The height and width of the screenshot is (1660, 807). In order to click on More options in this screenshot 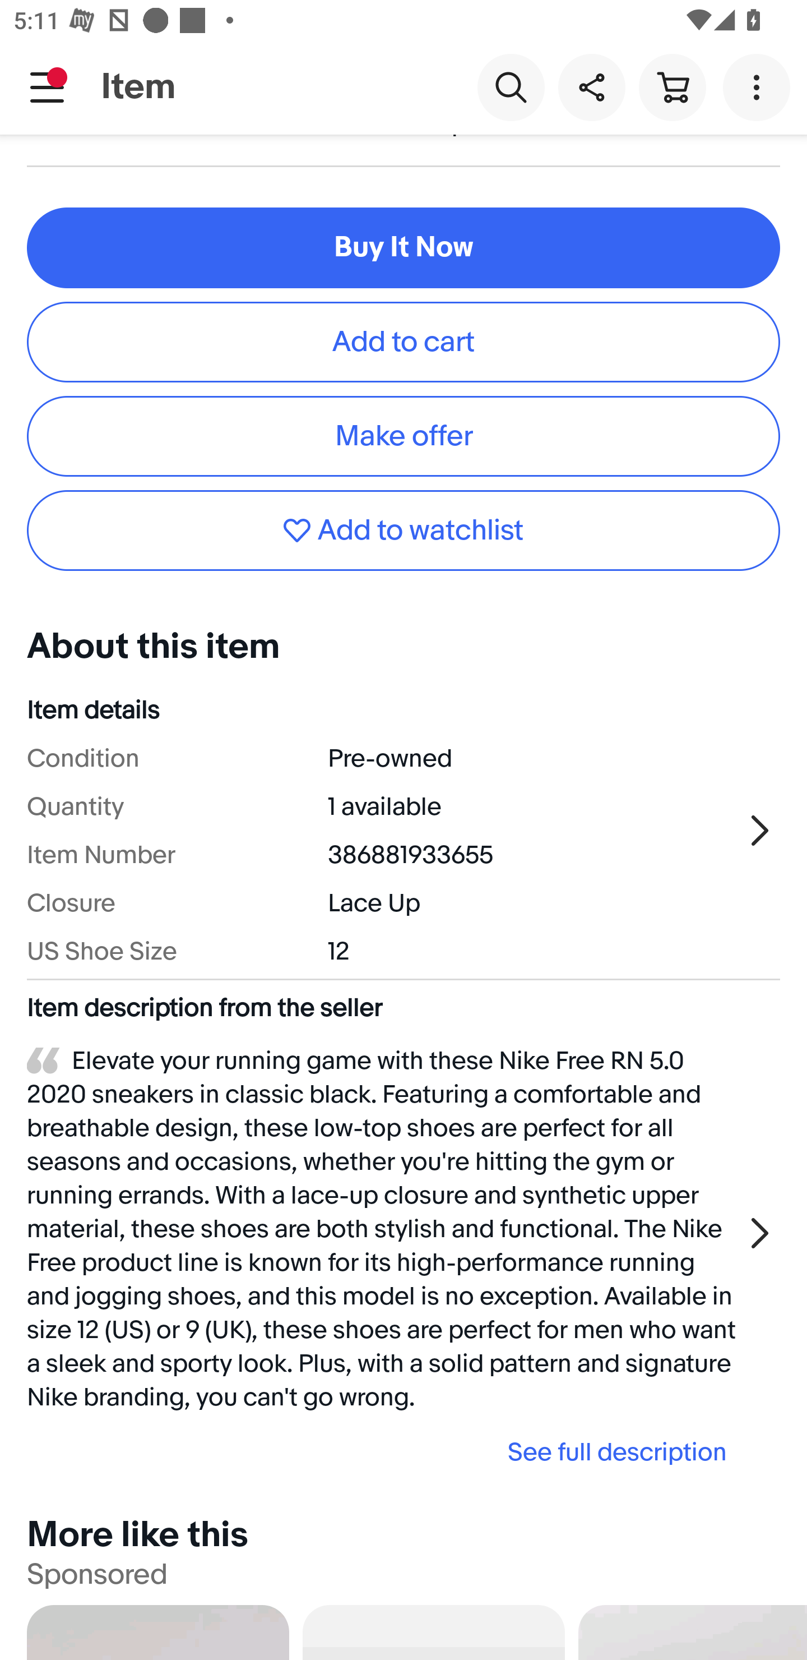, I will do `click(760, 86)`.